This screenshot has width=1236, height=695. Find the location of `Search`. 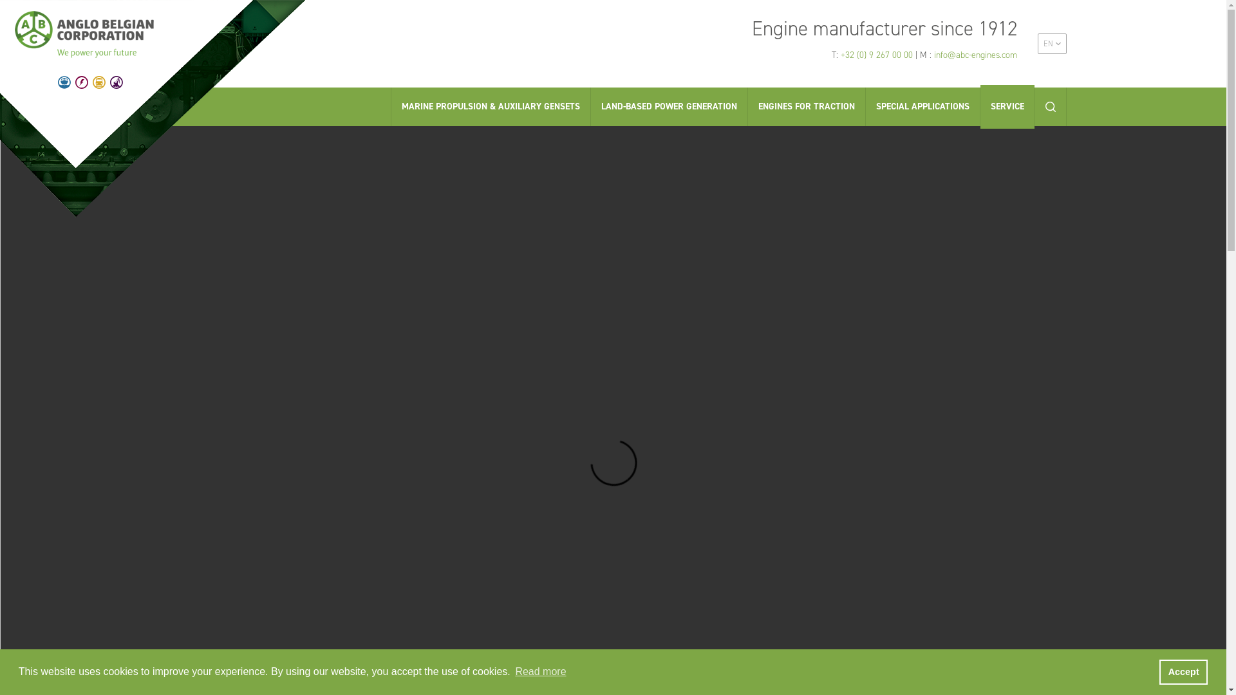

Search is located at coordinates (1051, 107).